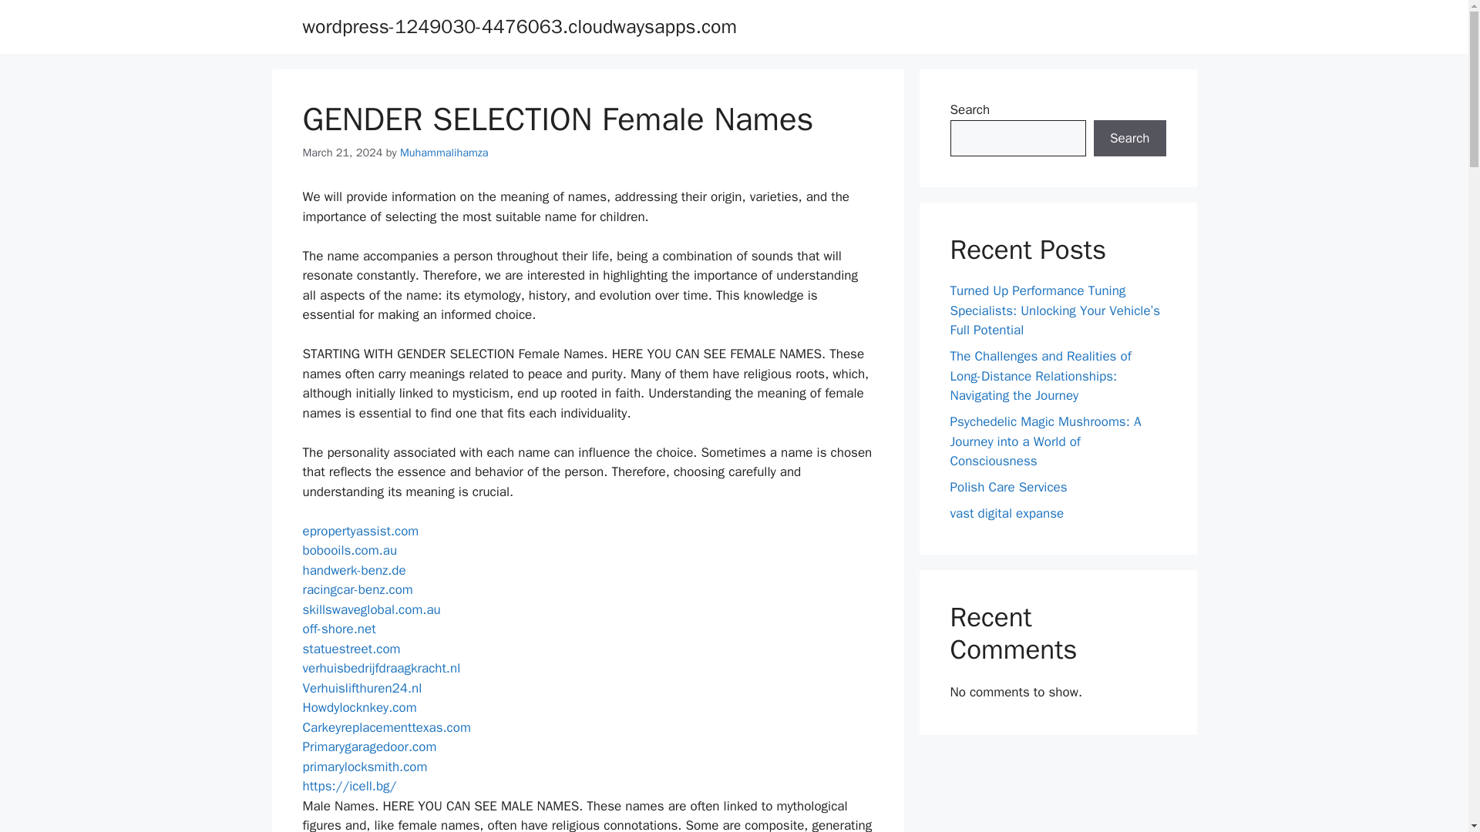  Describe the element at coordinates (353, 570) in the screenshot. I see `handwerk-benz.de` at that location.